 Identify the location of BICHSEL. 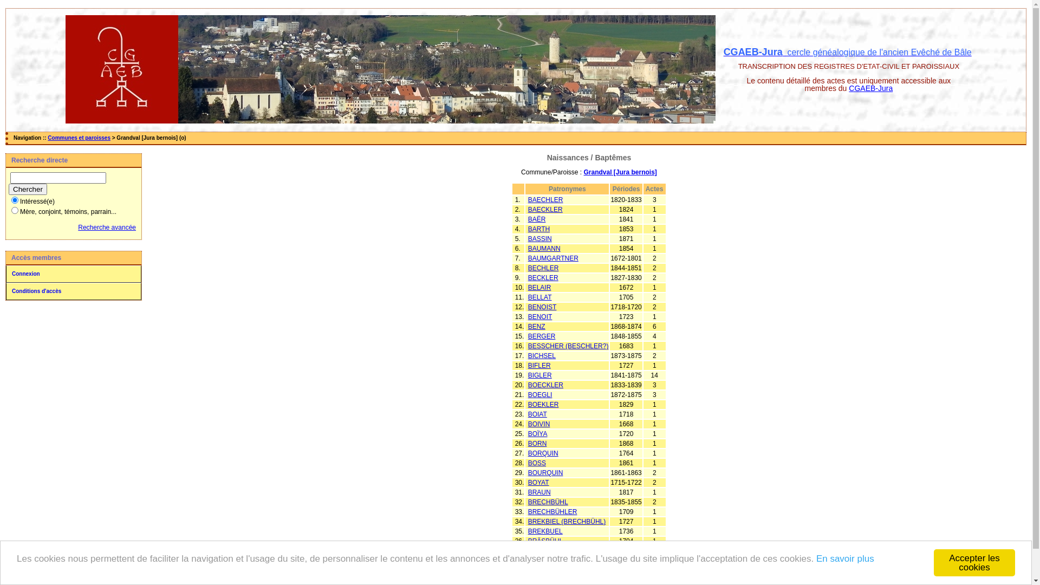
(542, 356).